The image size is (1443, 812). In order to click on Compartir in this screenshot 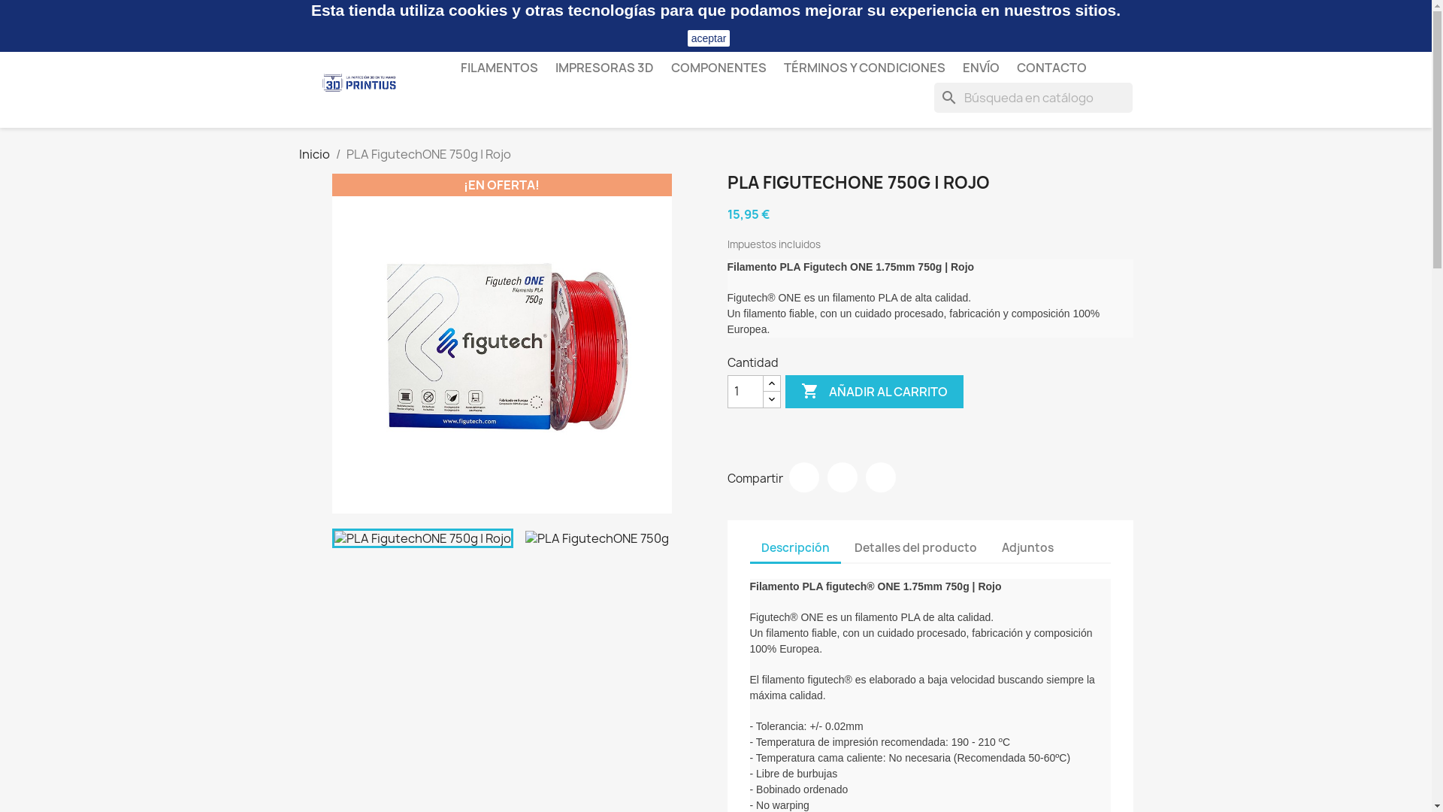, I will do `click(804, 477)`.